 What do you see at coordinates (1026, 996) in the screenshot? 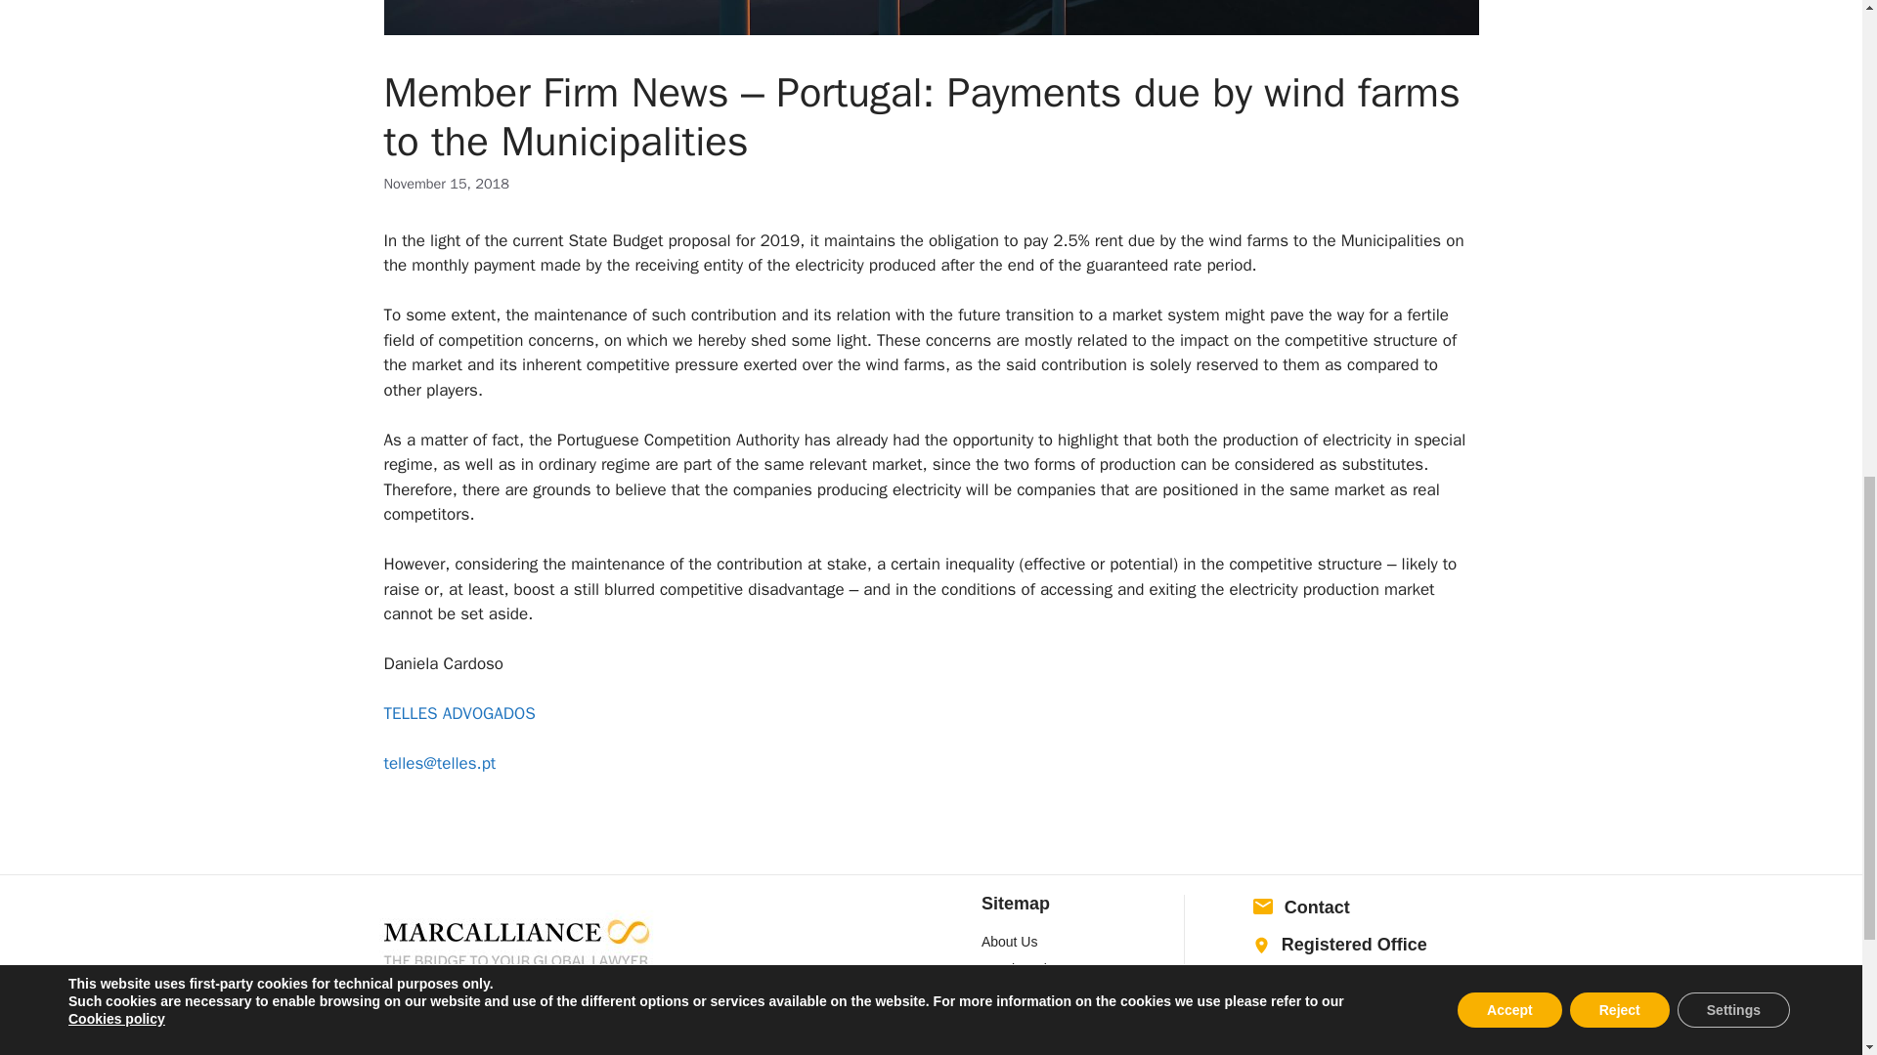
I see `Client Services` at bounding box center [1026, 996].